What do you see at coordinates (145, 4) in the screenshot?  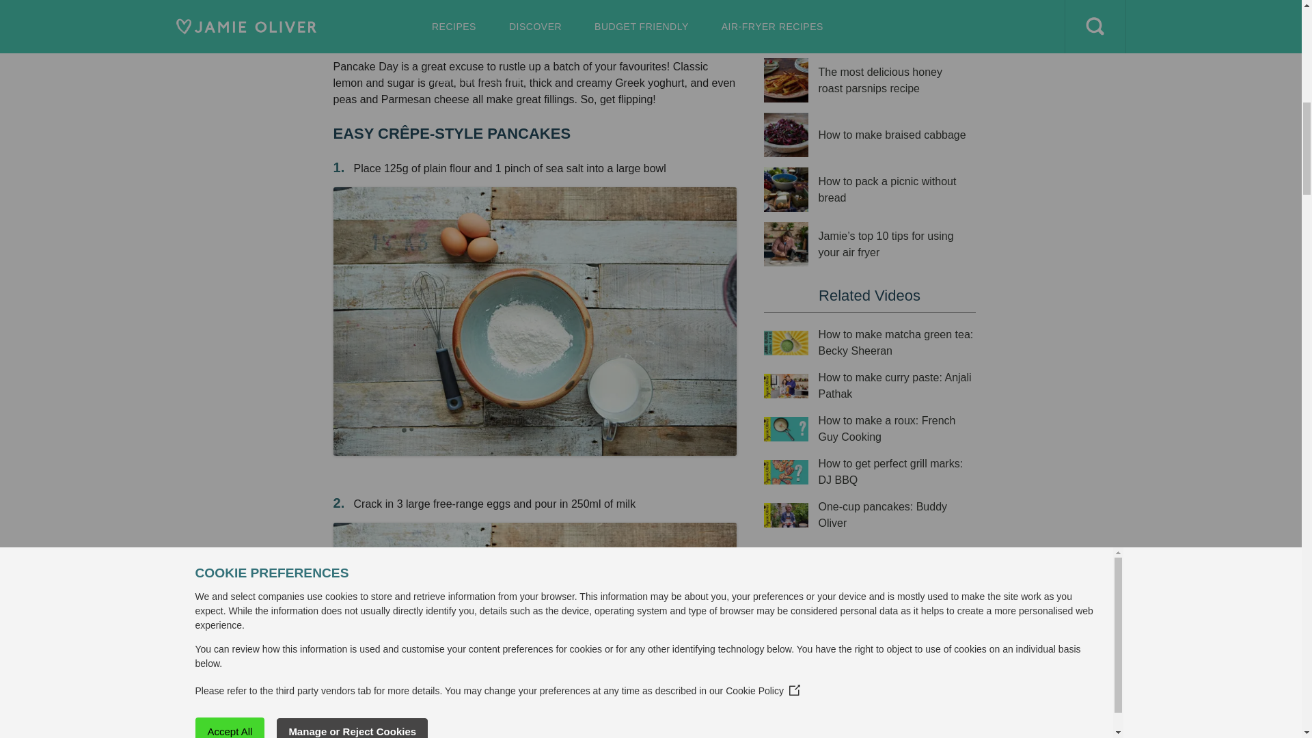 I see `Manage or Reject Cookies` at bounding box center [145, 4].